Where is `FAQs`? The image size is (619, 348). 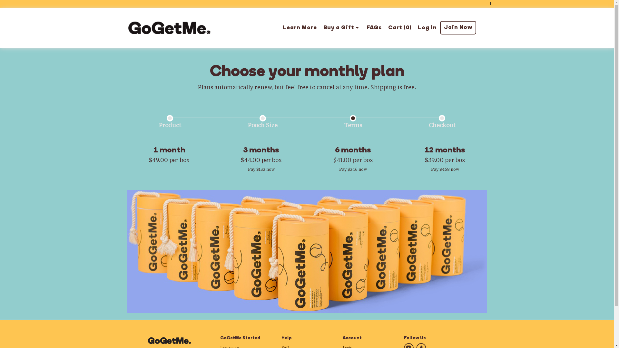
FAQs is located at coordinates (374, 28).